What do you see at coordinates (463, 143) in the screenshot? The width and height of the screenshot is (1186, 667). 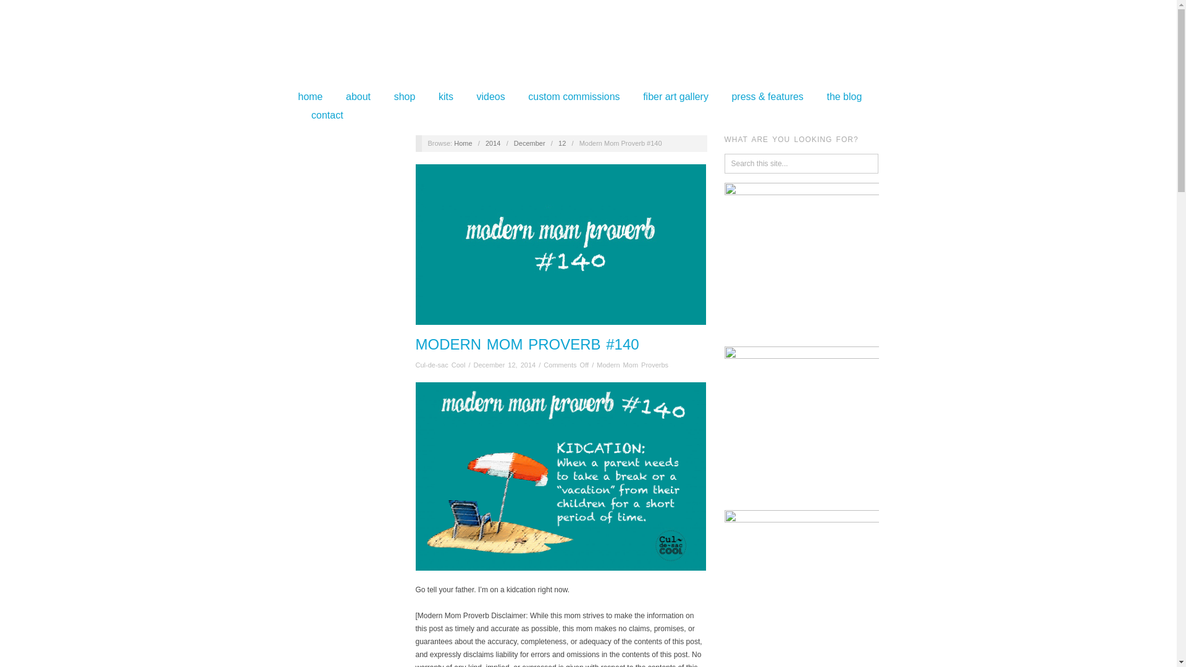 I see `Home` at bounding box center [463, 143].